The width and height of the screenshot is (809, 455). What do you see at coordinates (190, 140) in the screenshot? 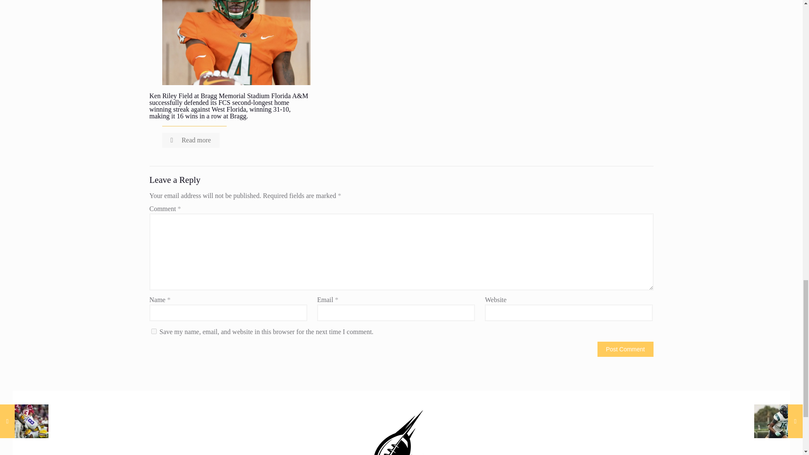
I see `Read more` at bounding box center [190, 140].